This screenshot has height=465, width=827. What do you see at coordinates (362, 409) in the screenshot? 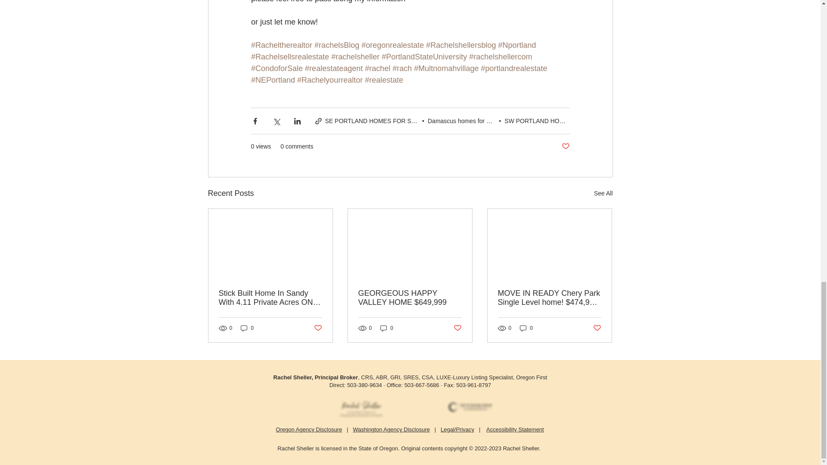
I see `New Branding - Rachel.png` at bounding box center [362, 409].